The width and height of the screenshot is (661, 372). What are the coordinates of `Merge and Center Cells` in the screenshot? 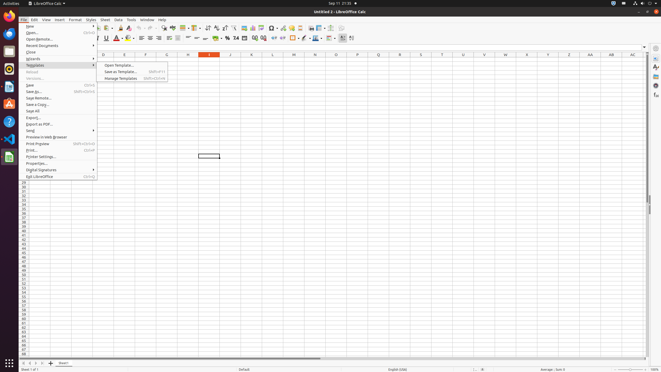 It's located at (178, 38).